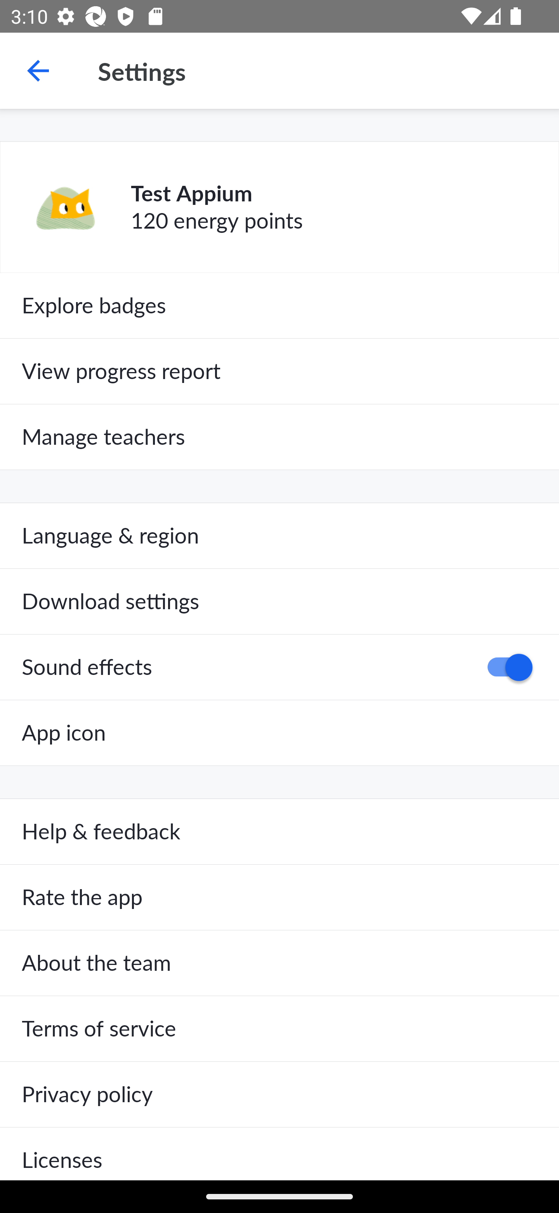 The height and width of the screenshot is (1213, 559). I want to click on Explore badges, so click(279, 306).